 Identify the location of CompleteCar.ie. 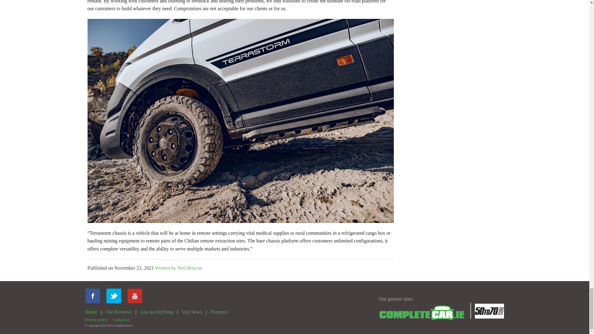
(423, 313).